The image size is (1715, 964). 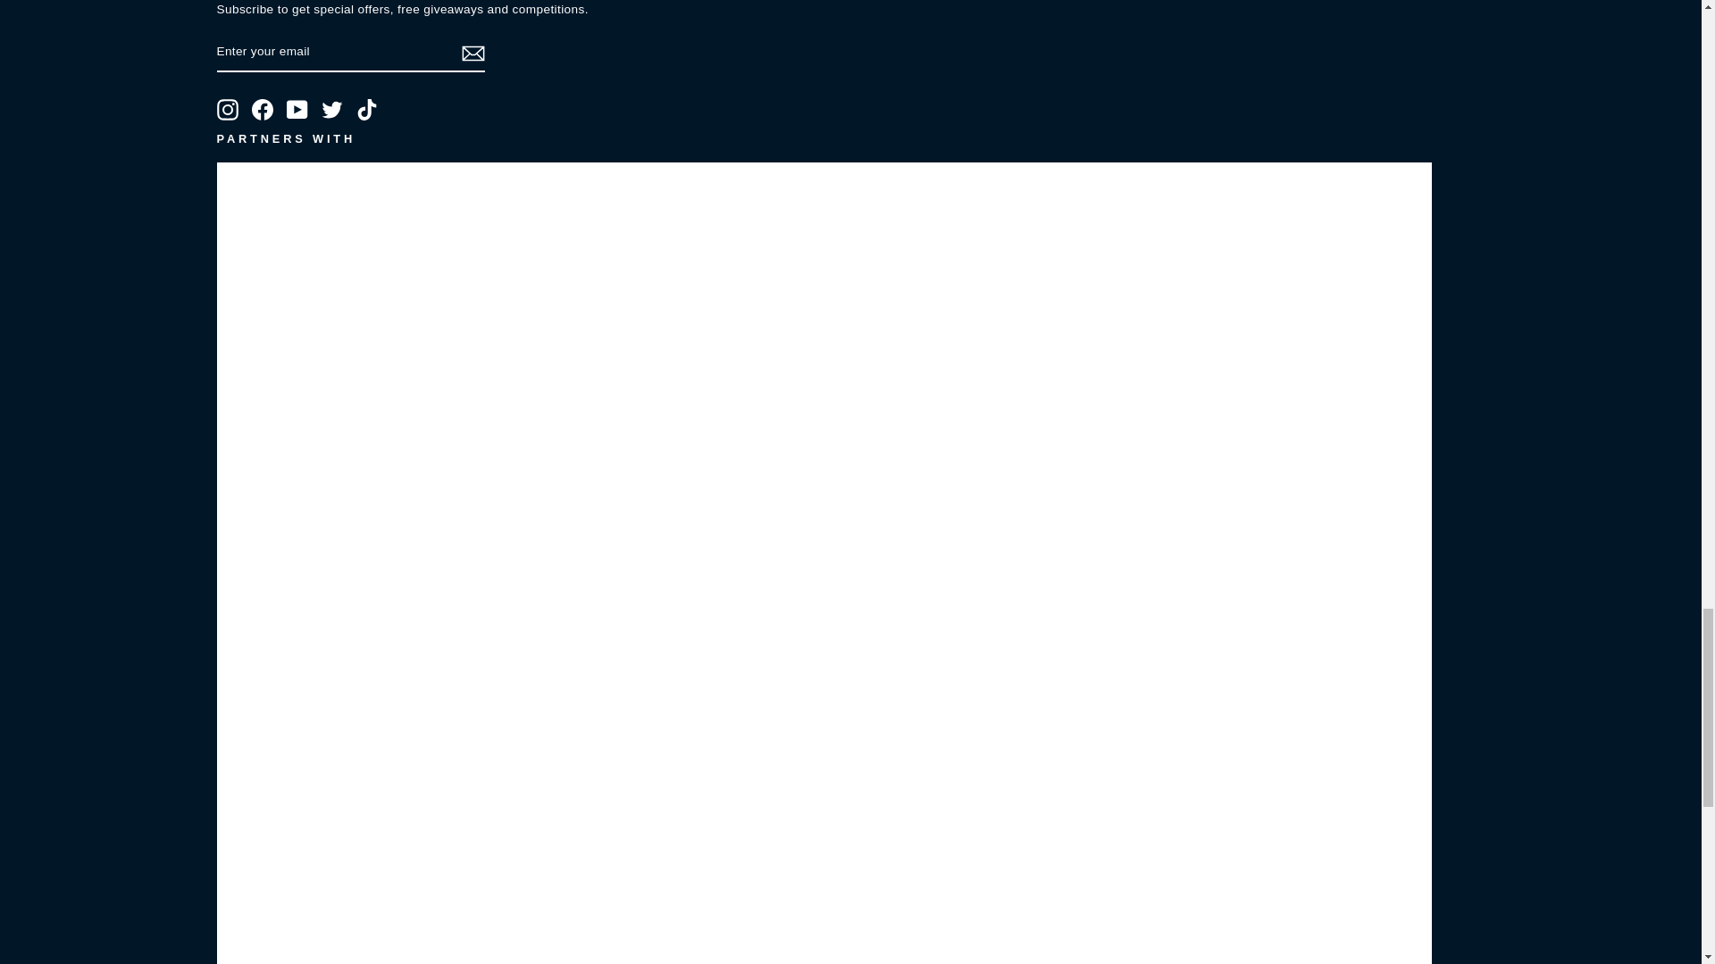 What do you see at coordinates (227, 110) in the screenshot?
I see `3StyleScooters on Instagram` at bounding box center [227, 110].